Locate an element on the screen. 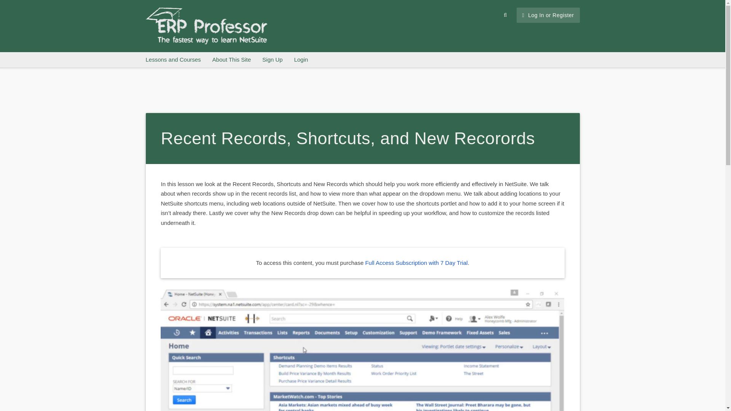 This screenshot has width=731, height=411. Login is located at coordinates (301, 60).